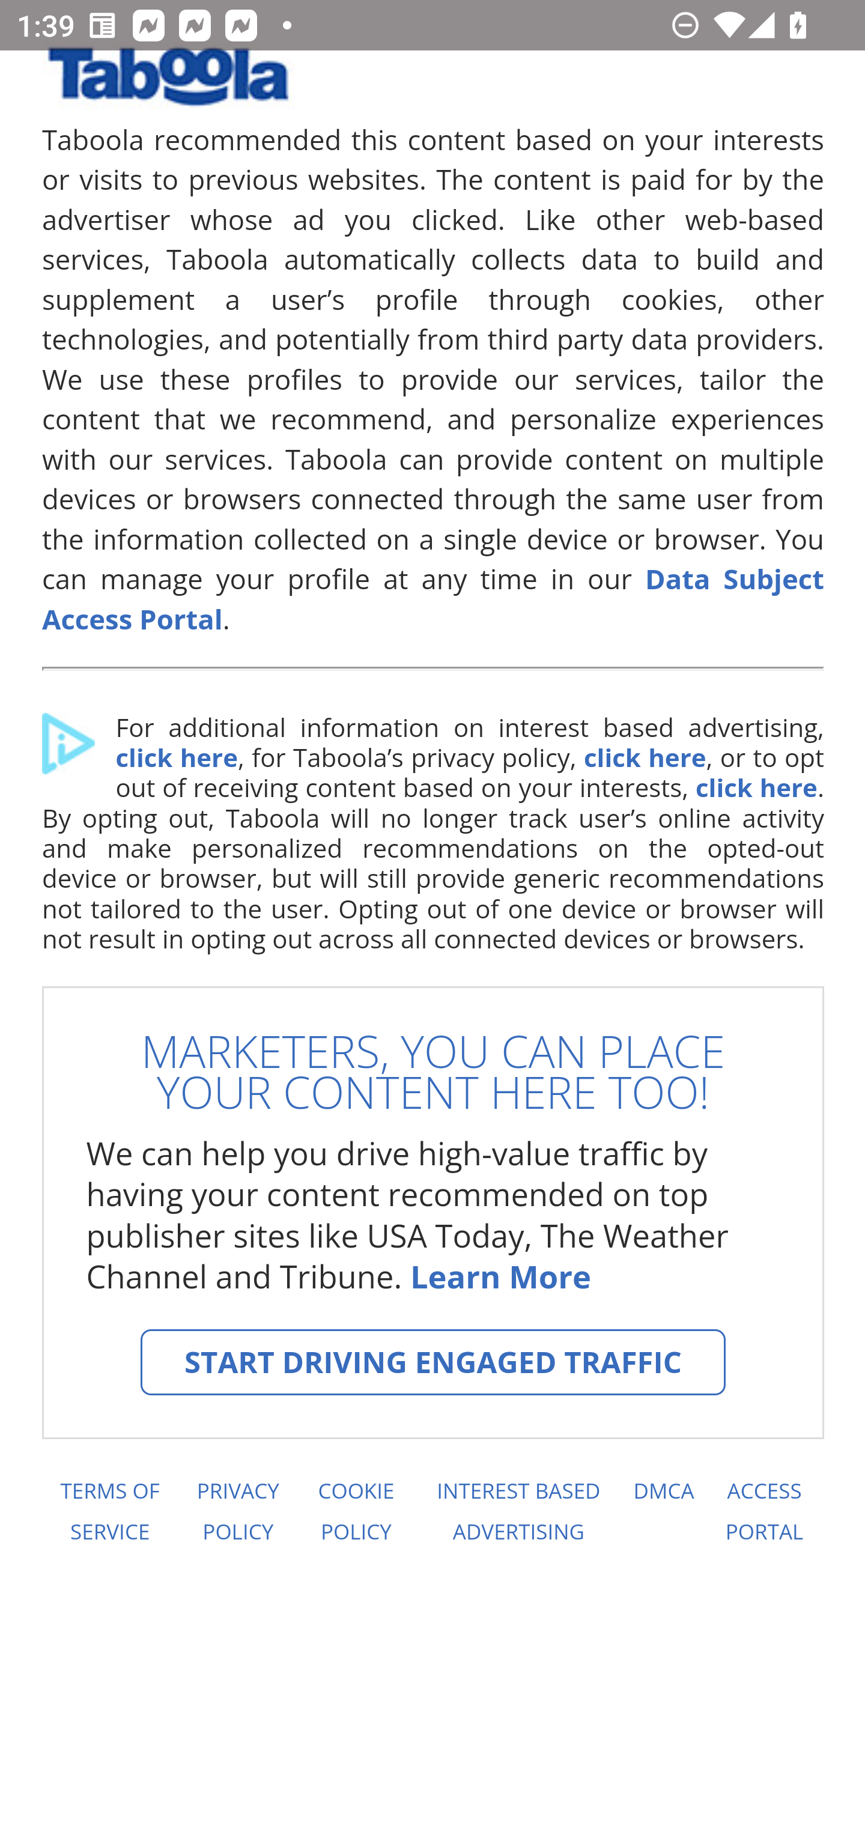 This screenshot has width=865, height=1826. Describe the element at coordinates (434, 599) in the screenshot. I see `Data Subject Access Portal` at that location.